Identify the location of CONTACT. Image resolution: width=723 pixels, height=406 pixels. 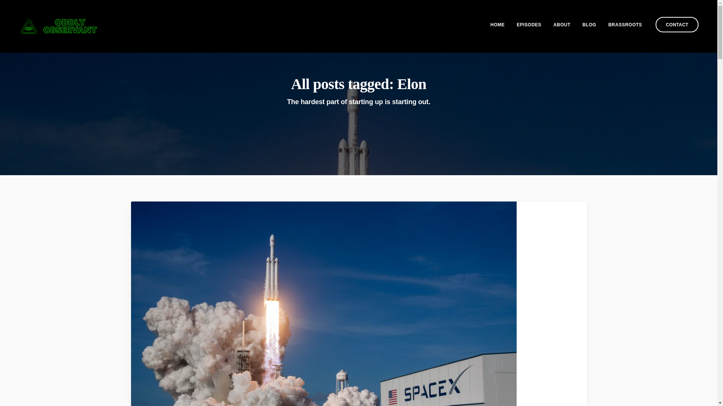
(677, 25).